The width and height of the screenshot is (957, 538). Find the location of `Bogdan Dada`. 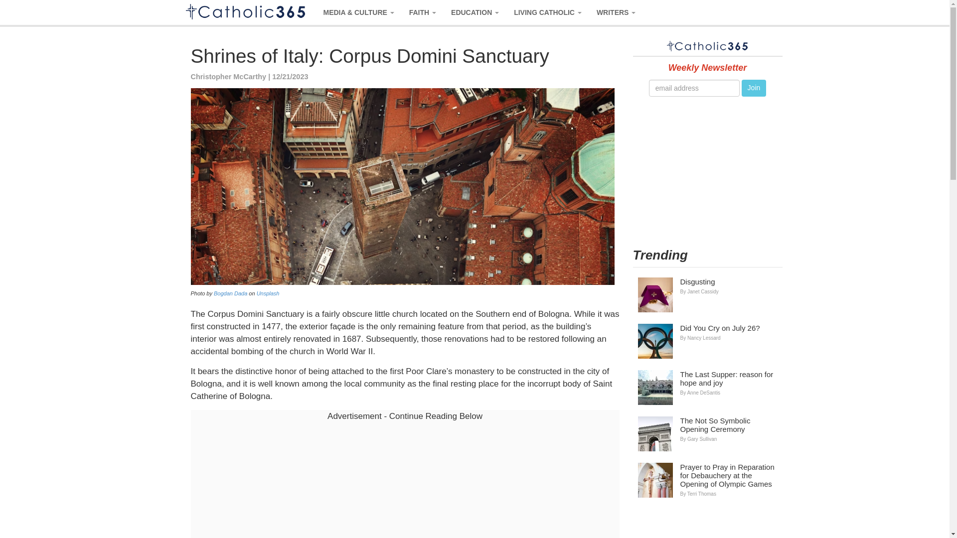

Bogdan Dada is located at coordinates (230, 293).